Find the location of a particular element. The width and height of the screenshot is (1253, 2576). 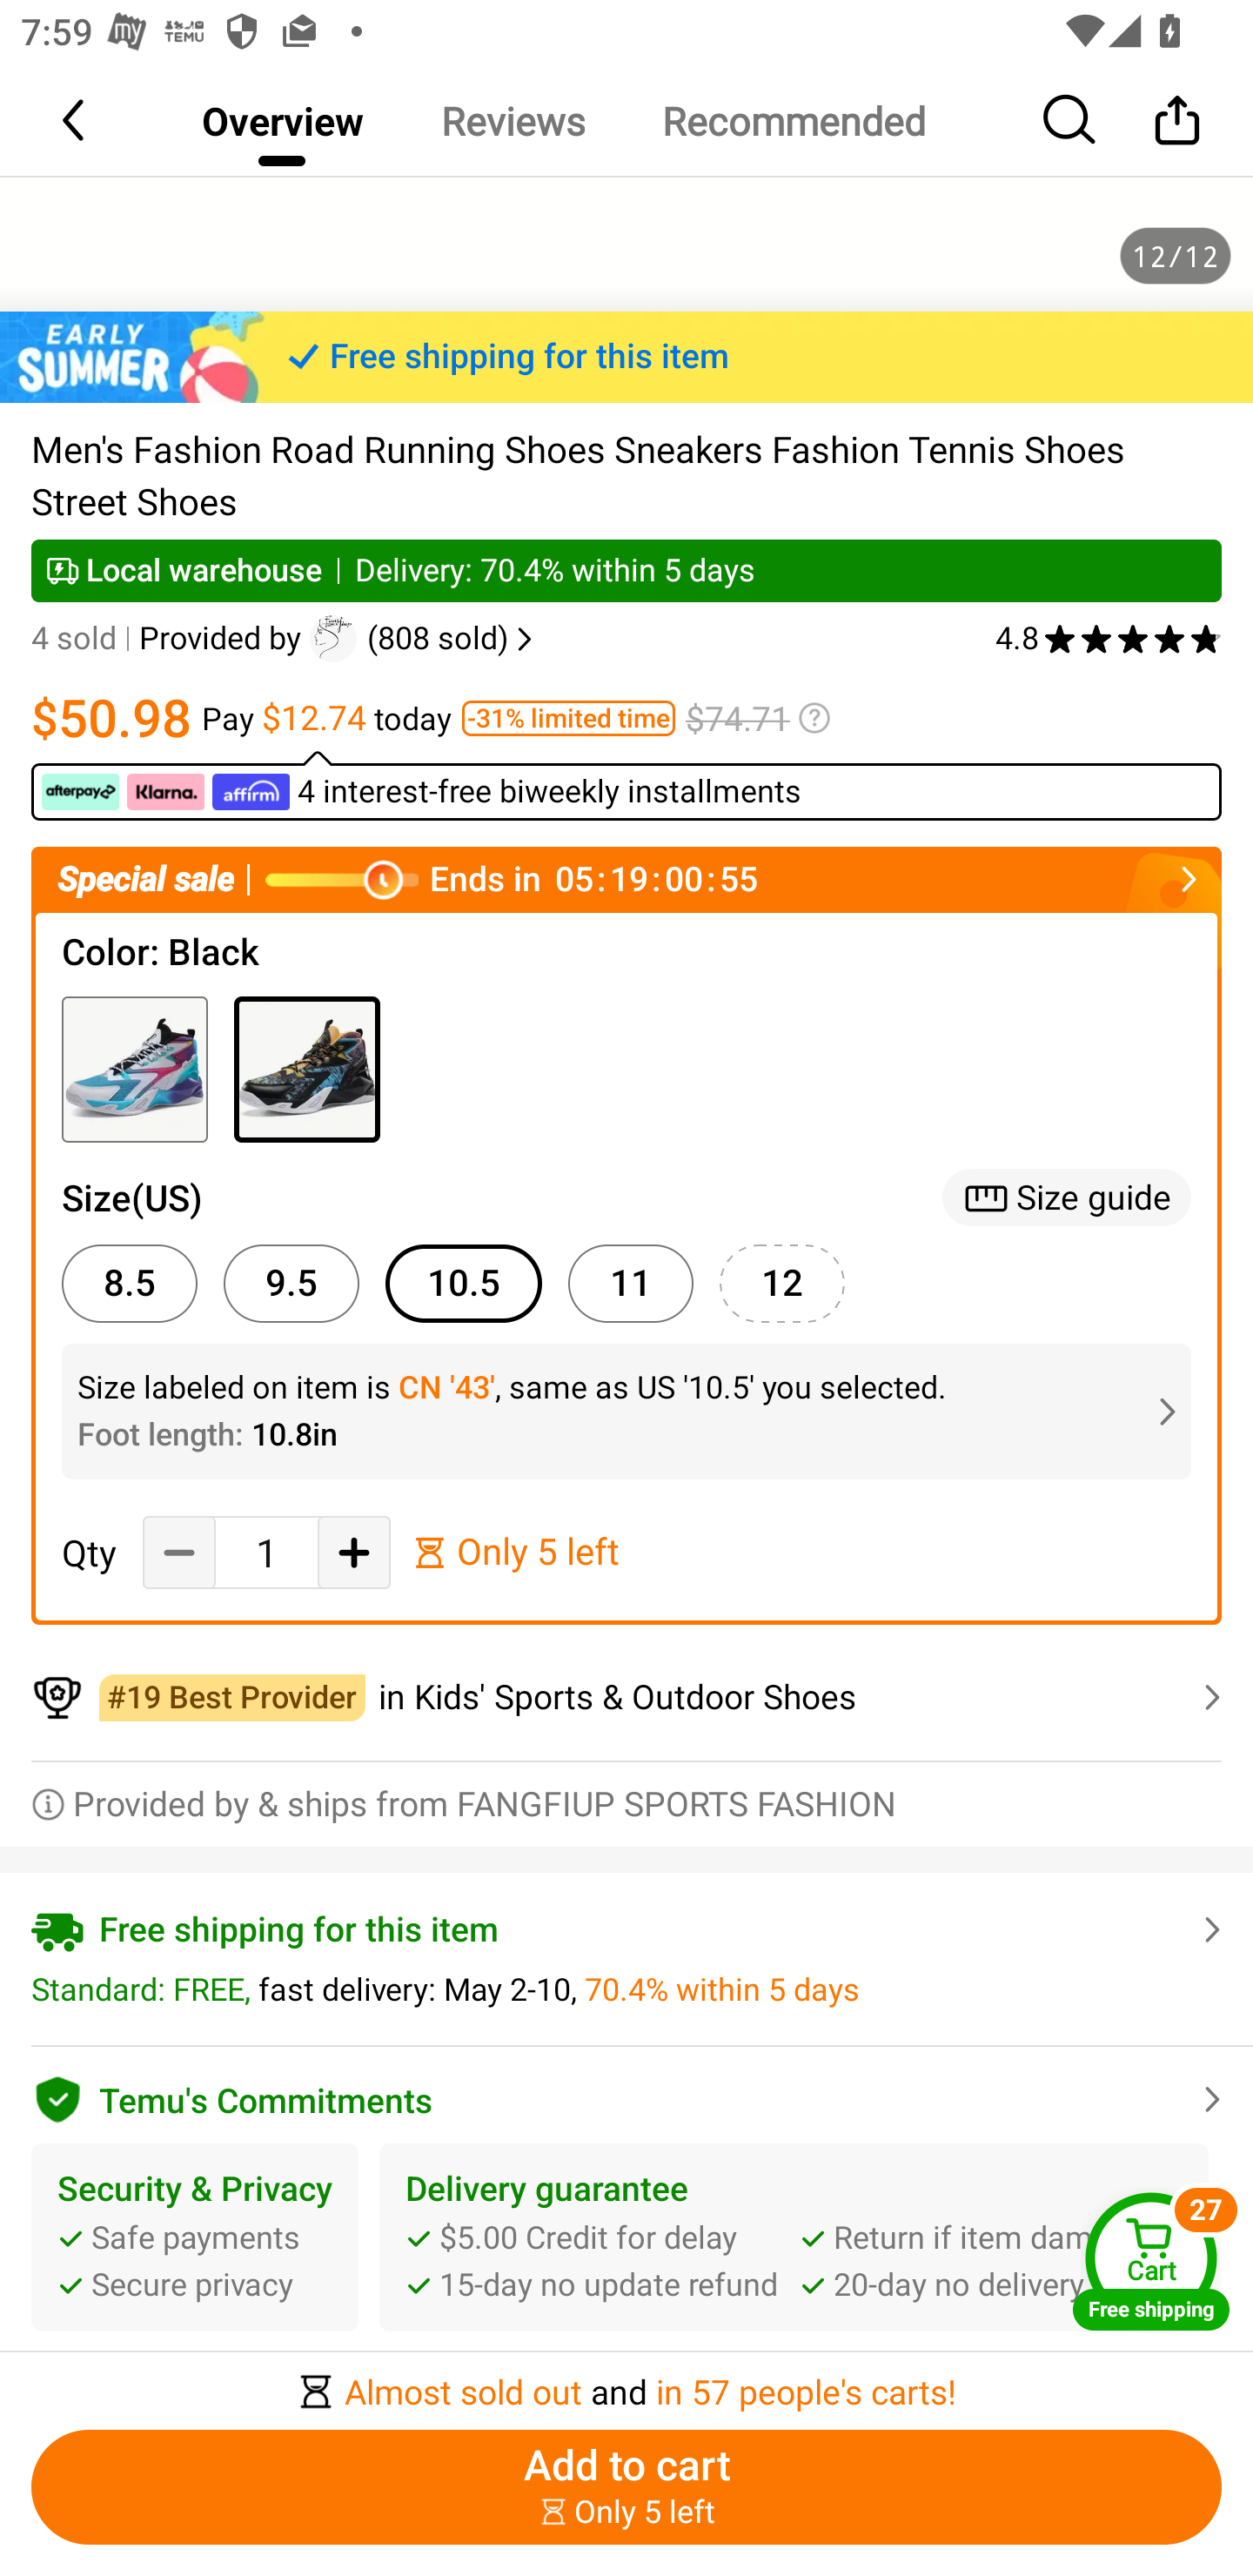

12 is located at coordinates (781, 1284).